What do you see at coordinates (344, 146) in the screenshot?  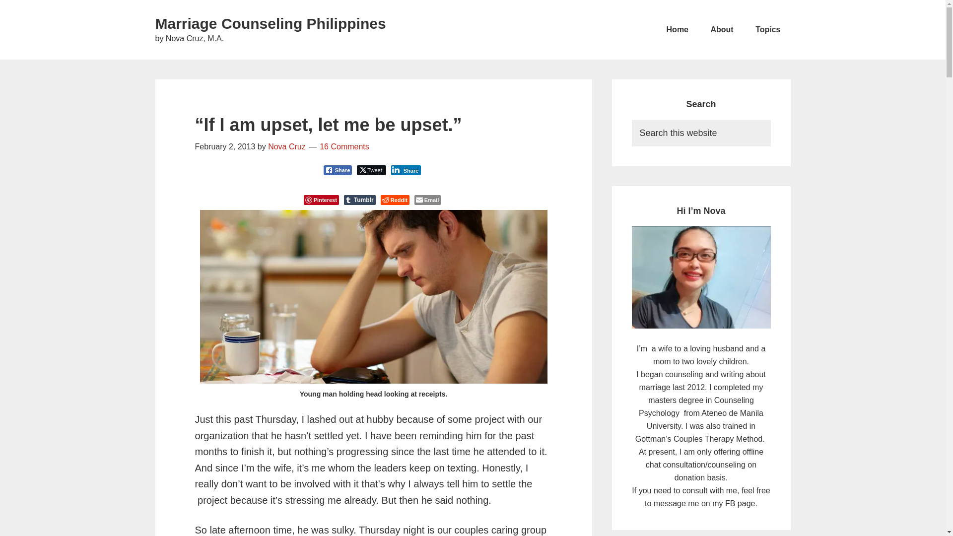 I see `16 Comments` at bounding box center [344, 146].